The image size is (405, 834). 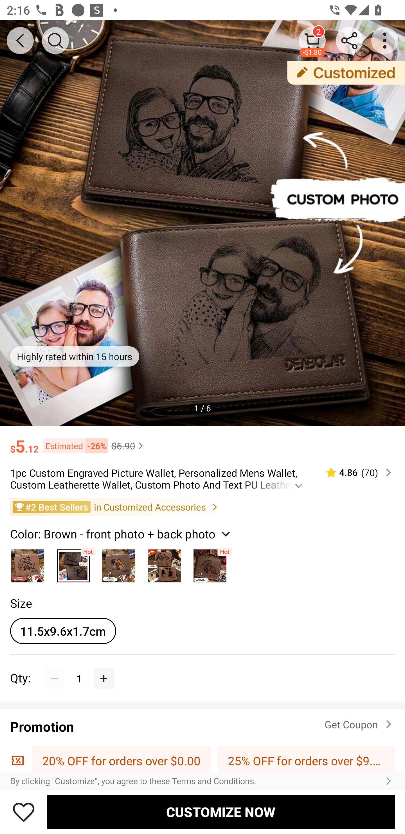 What do you see at coordinates (355, 472) in the screenshot?
I see `4.86 (70)` at bounding box center [355, 472].